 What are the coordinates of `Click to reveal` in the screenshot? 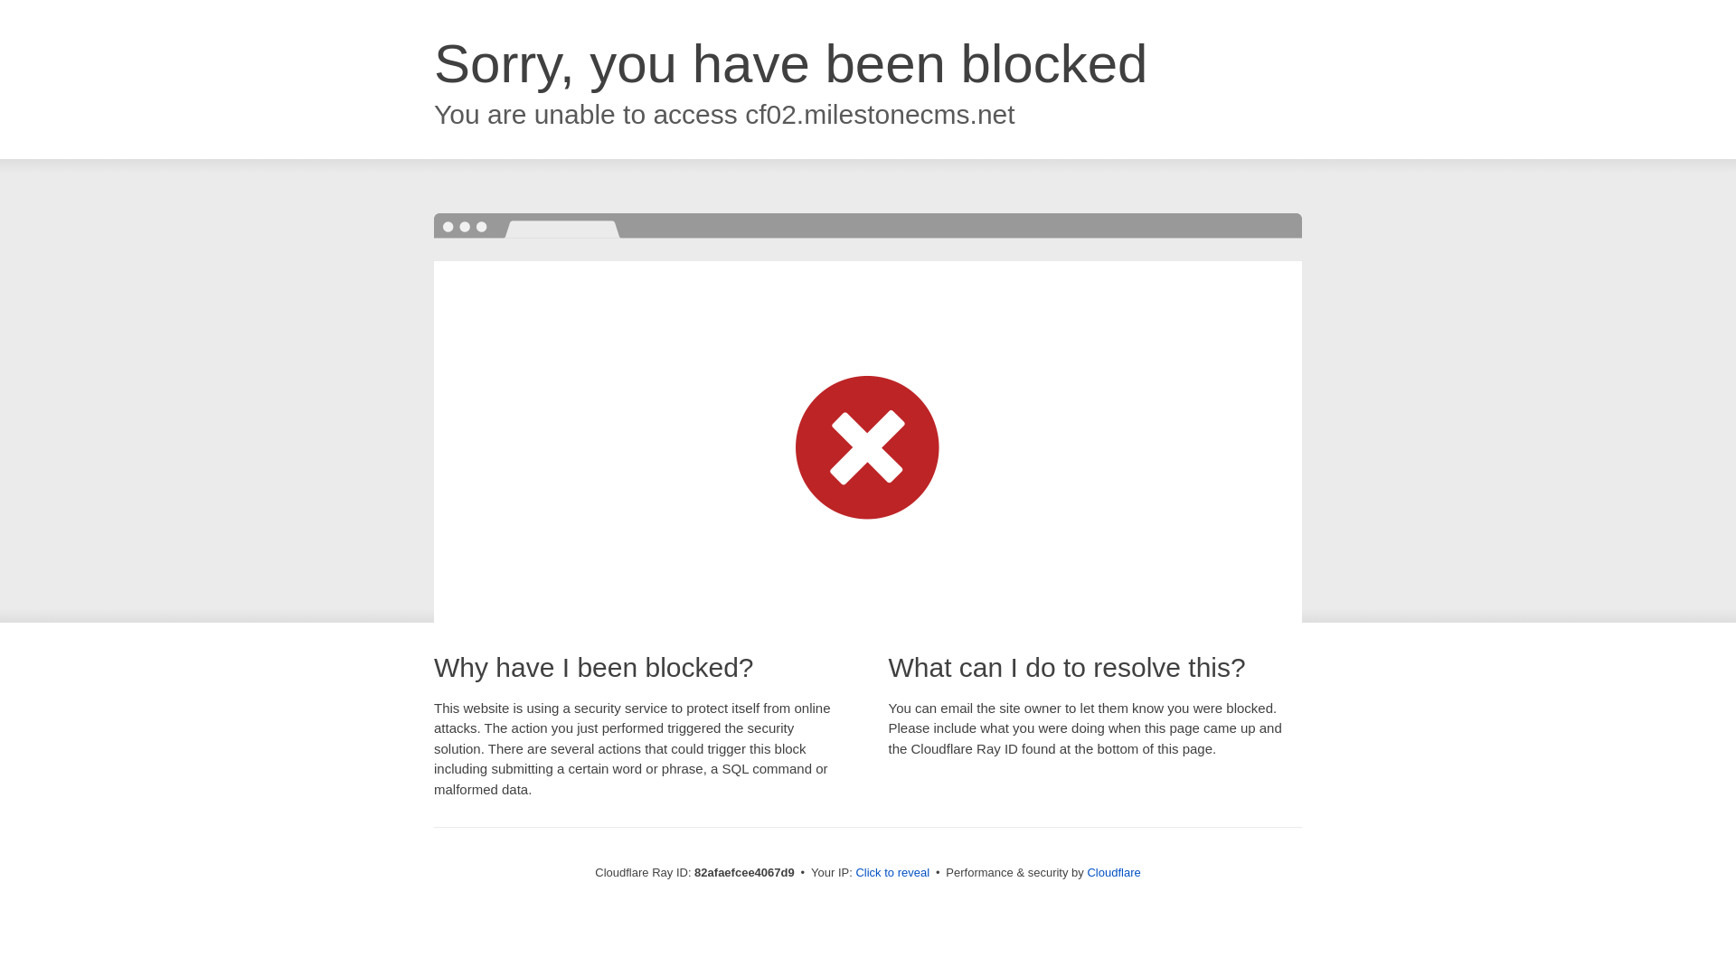 It's located at (892, 873).